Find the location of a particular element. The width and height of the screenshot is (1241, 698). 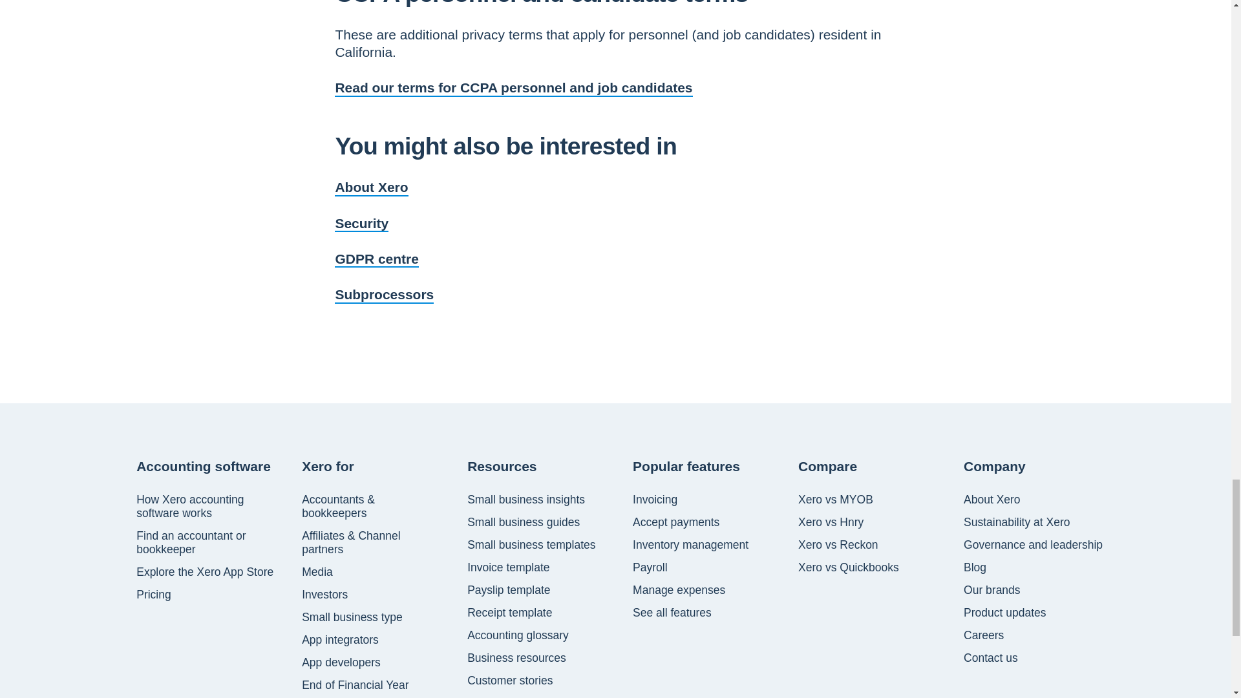

GDPR centre is located at coordinates (377, 259).